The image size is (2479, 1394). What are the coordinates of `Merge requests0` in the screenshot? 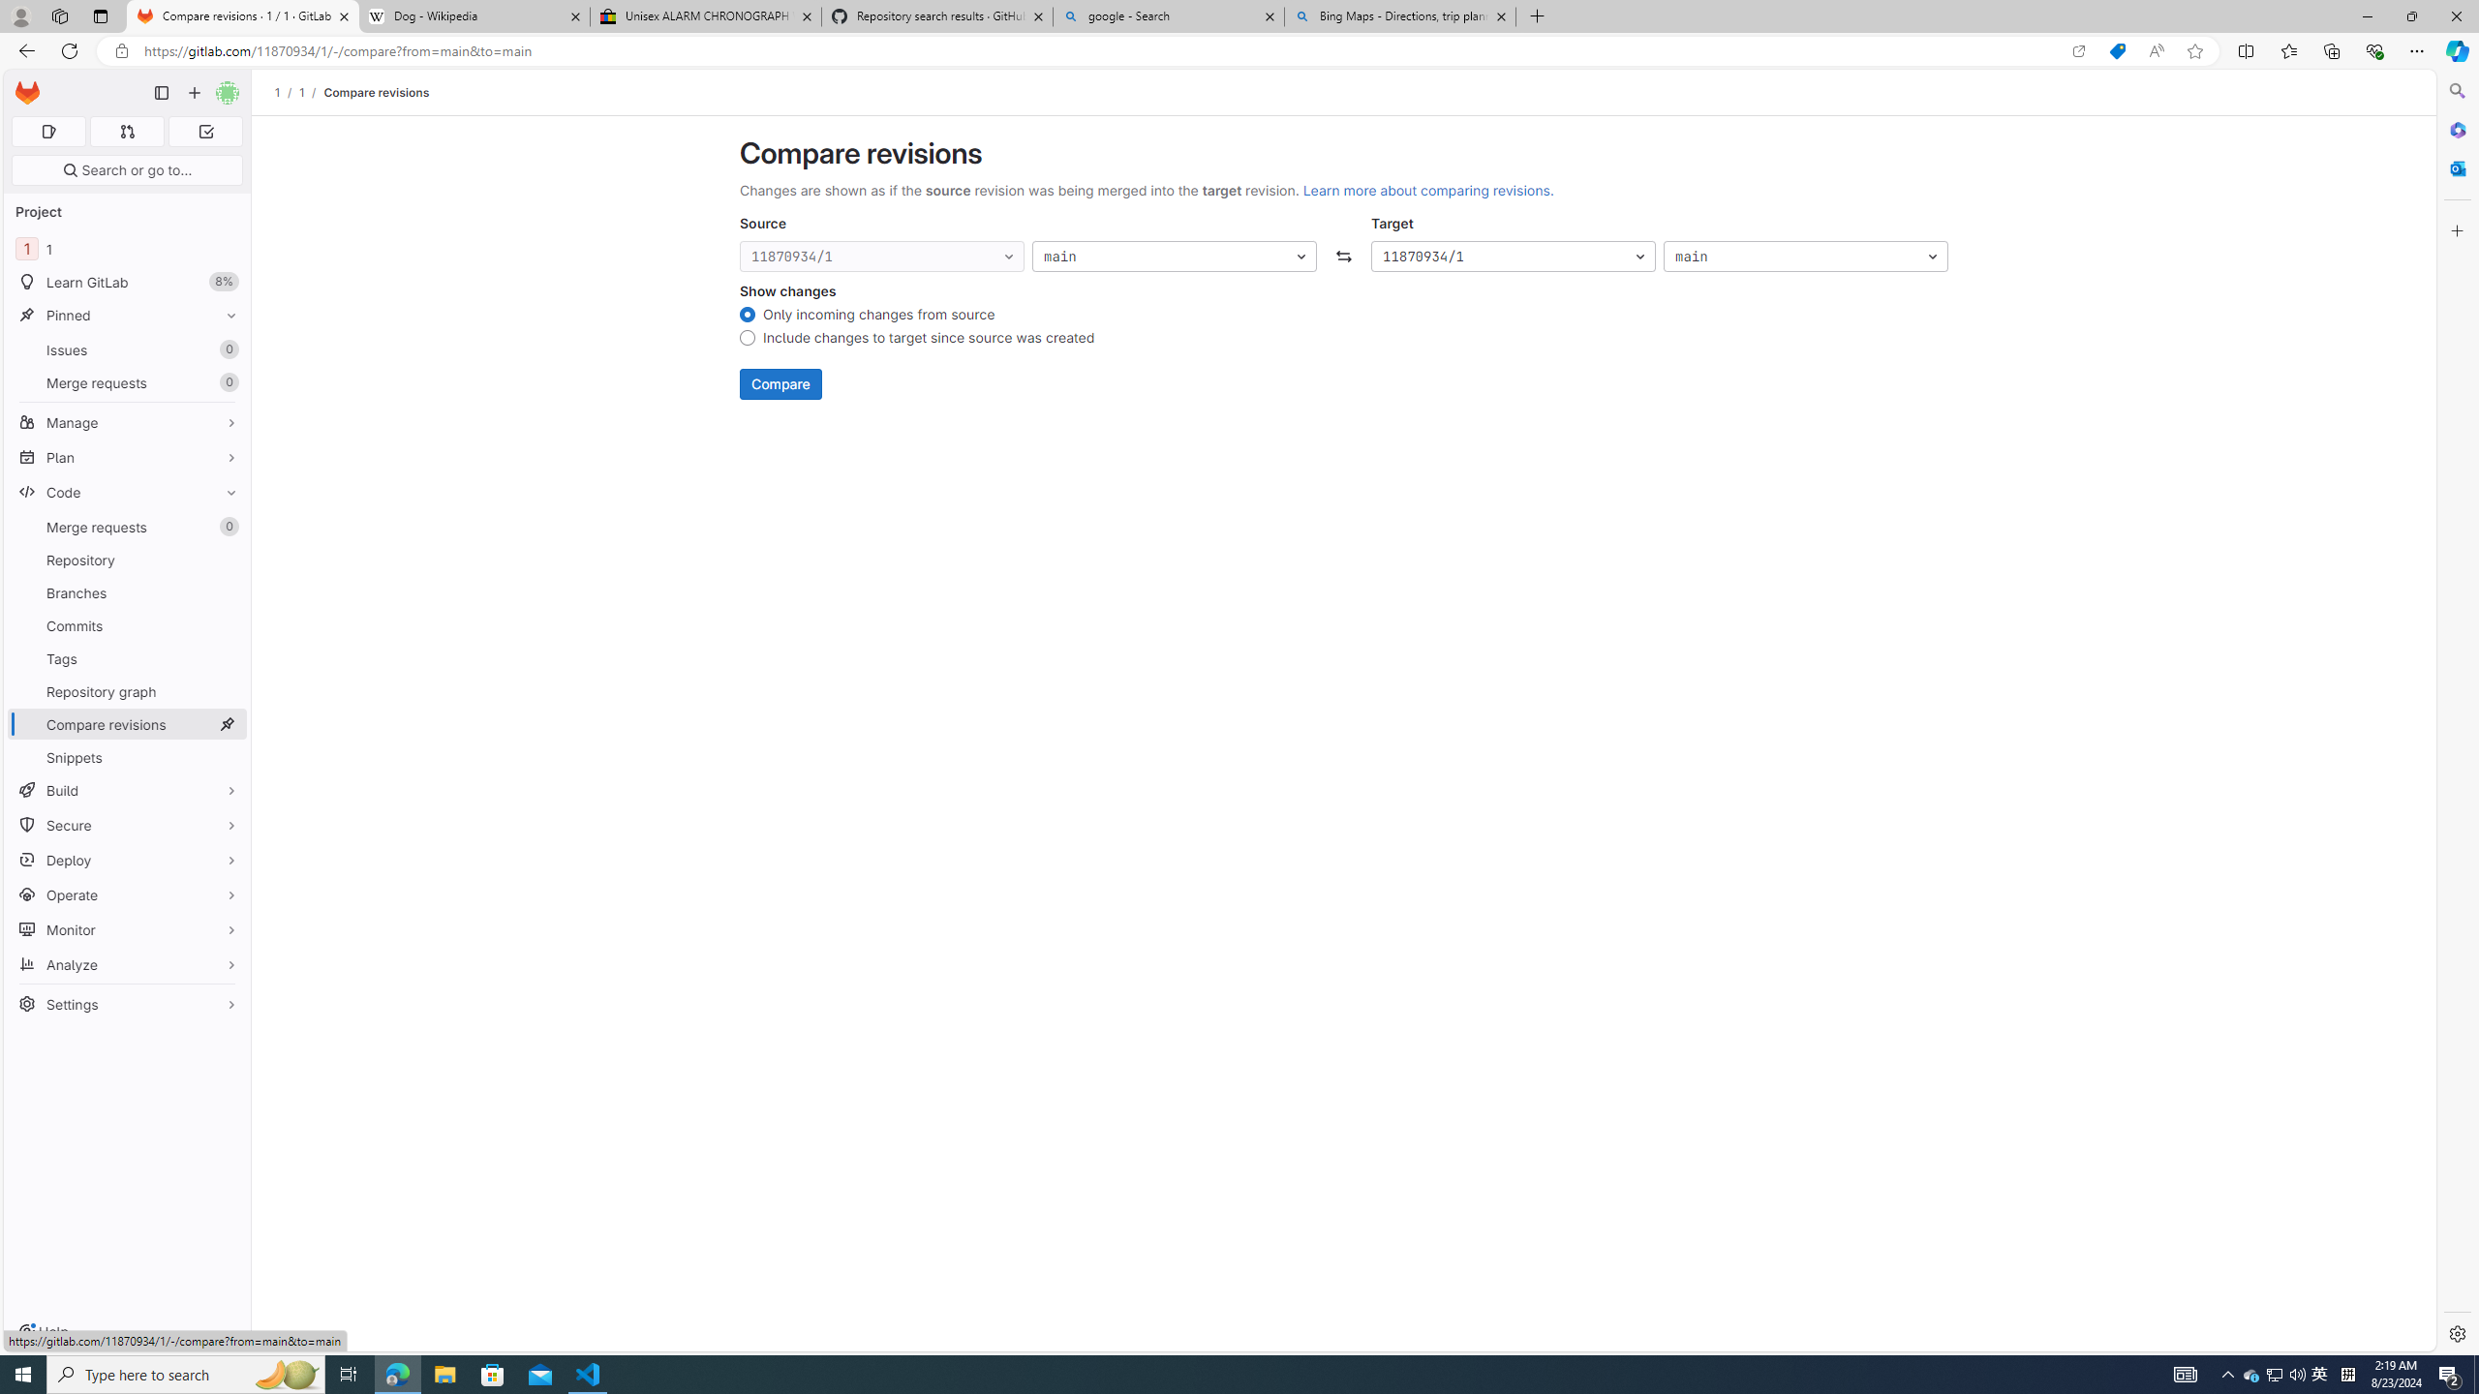 It's located at (128, 527).